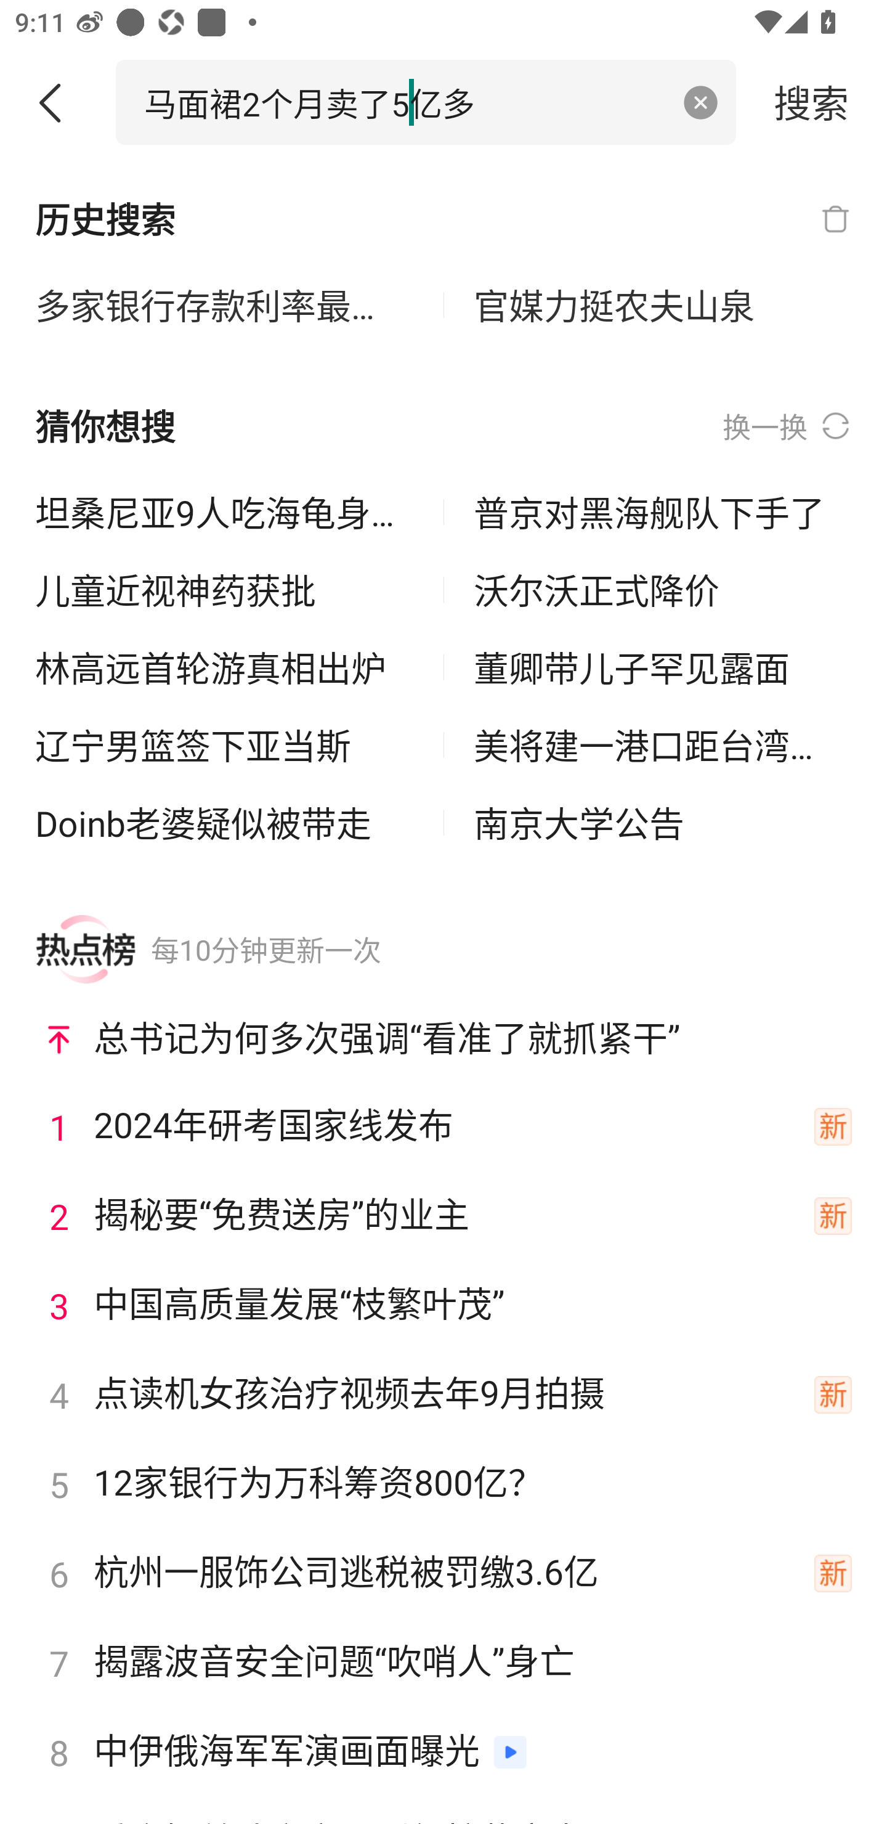 Image resolution: width=887 pixels, height=1824 pixels. What do you see at coordinates (224, 822) in the screenshot?
I see `Doinb老婆疑似被带走` at bounding box center [224, 822].